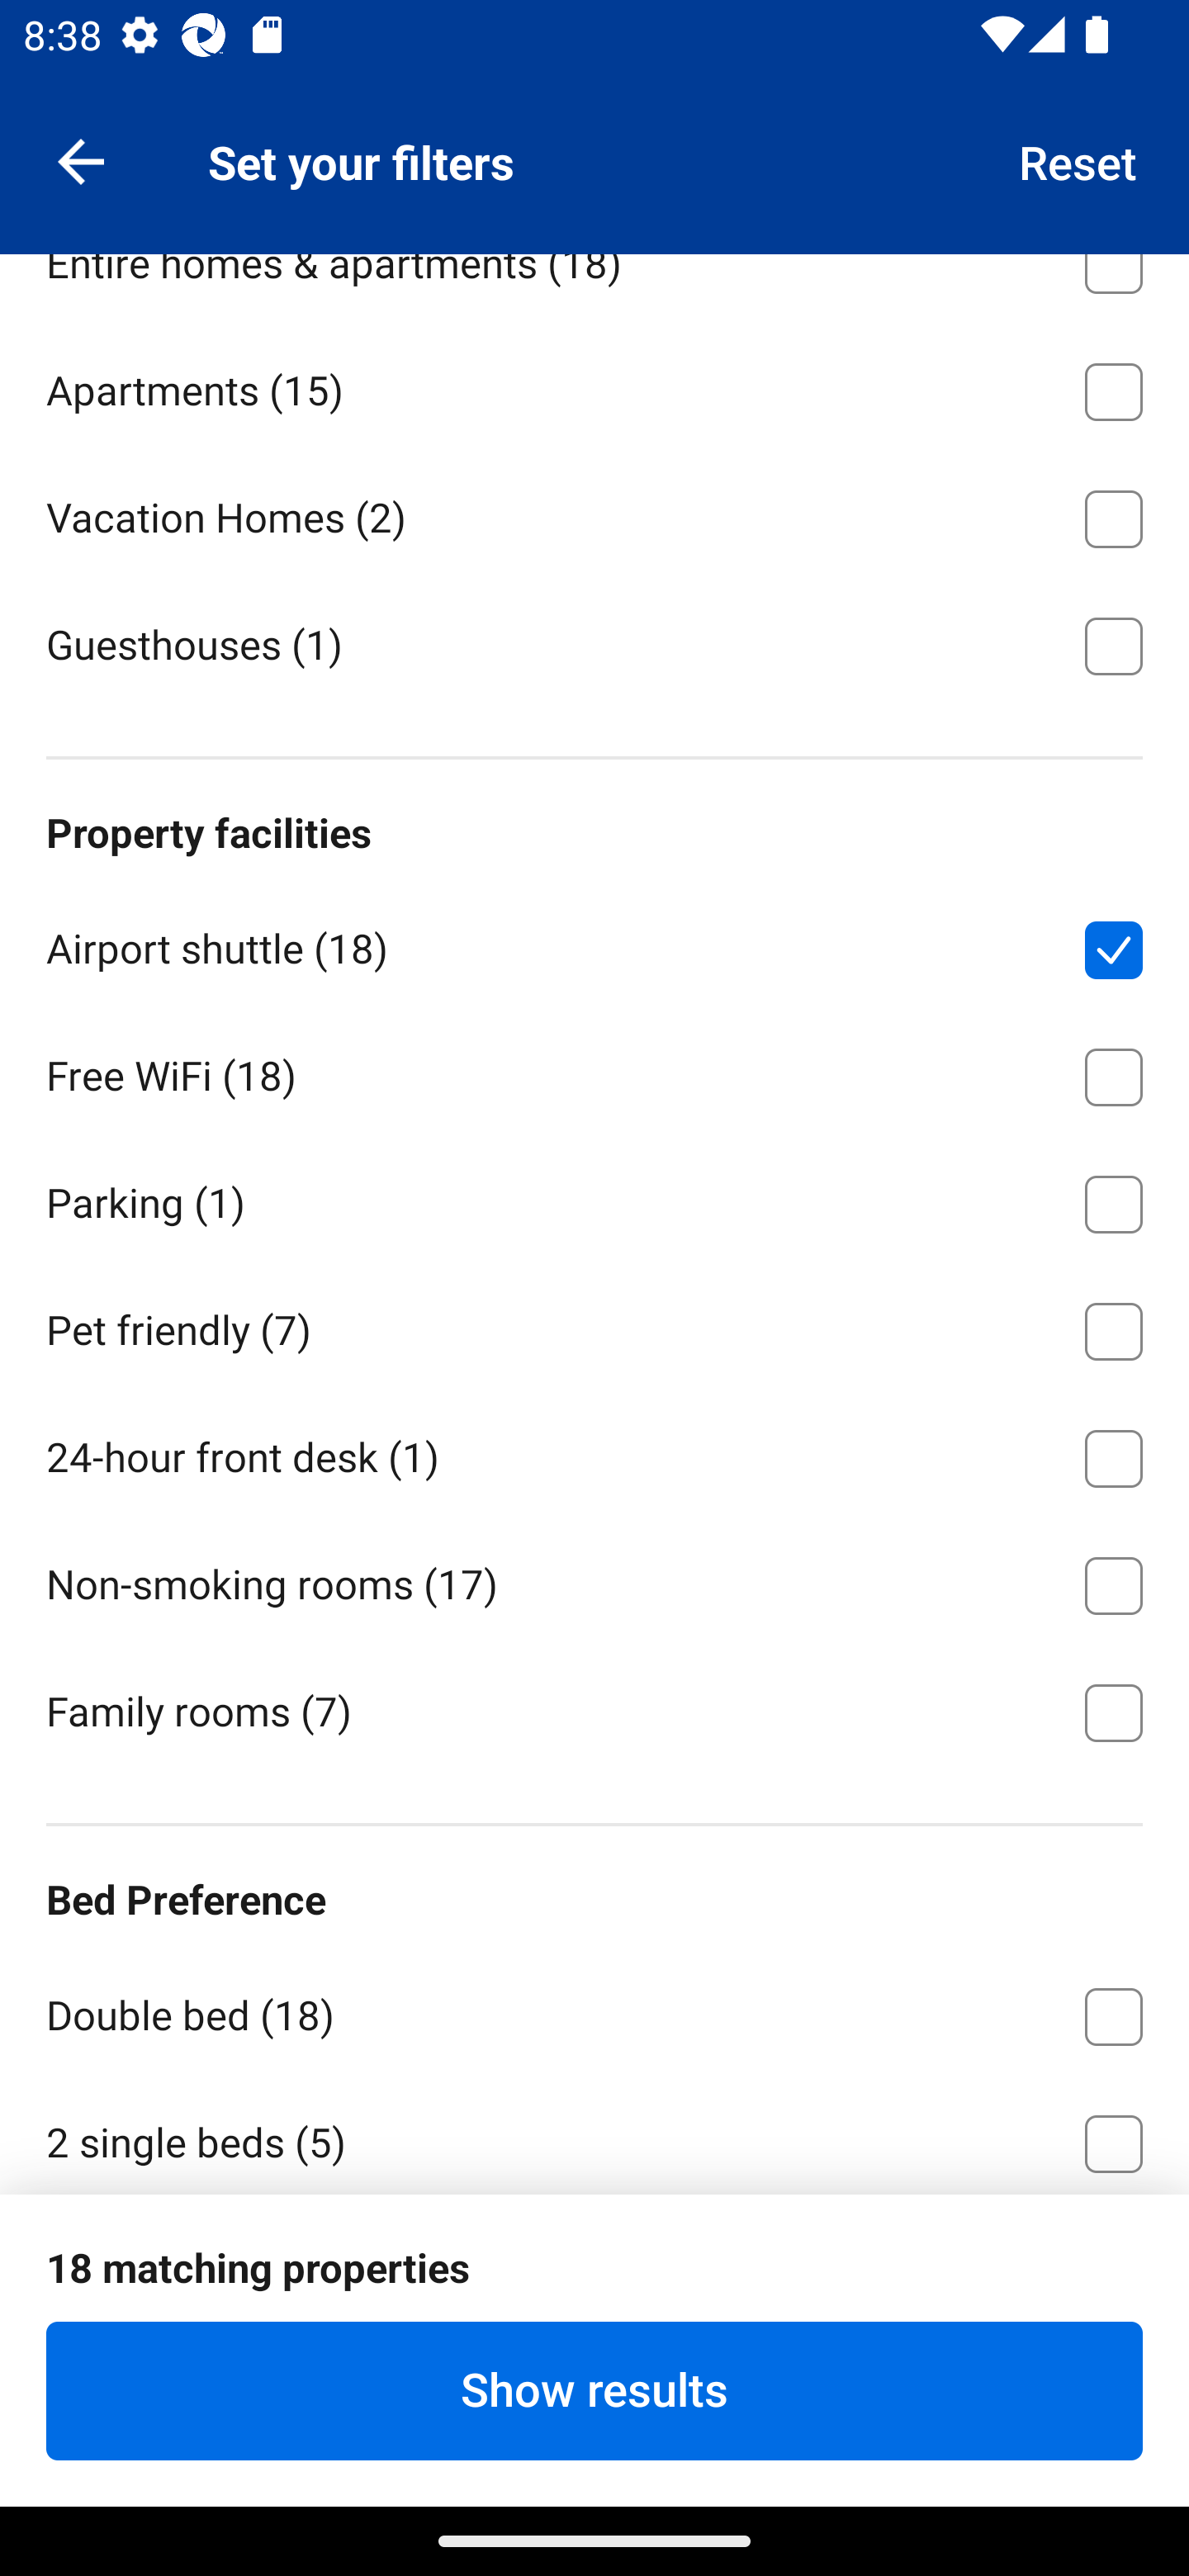 The image size is (1189, 2576). Describe the element at coordinates (594, 1071) in the screenshot. I see `Free WiFi ⁦(18)` at that location.